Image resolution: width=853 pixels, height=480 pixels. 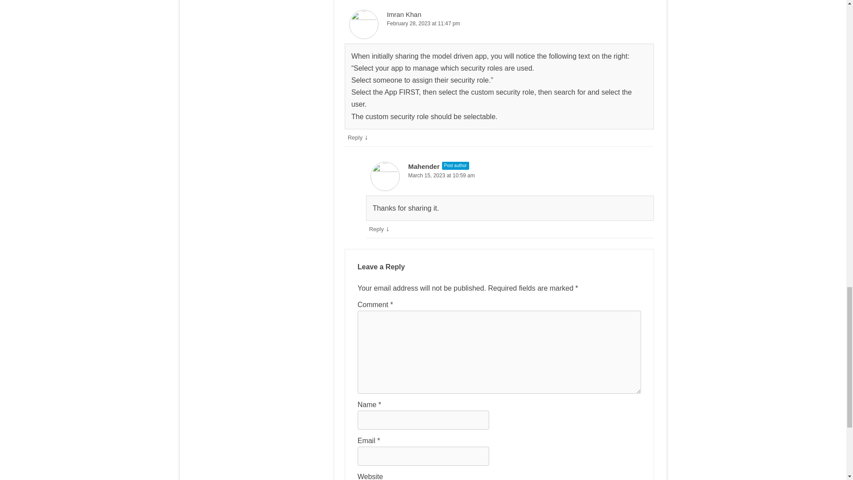 I want to click on Reply, so click(x=355, y=138).